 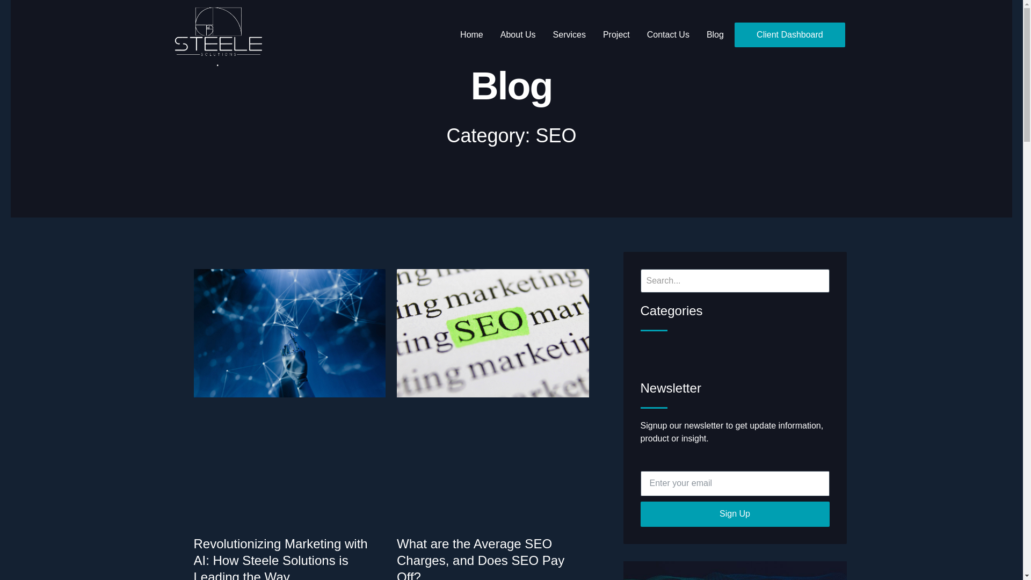 What do you see at coordinates (480, 559) in the screenshot?
I see `What are the Average SEO Charges, and Does SEO Pay Off?` at bounding box center [480, 559].